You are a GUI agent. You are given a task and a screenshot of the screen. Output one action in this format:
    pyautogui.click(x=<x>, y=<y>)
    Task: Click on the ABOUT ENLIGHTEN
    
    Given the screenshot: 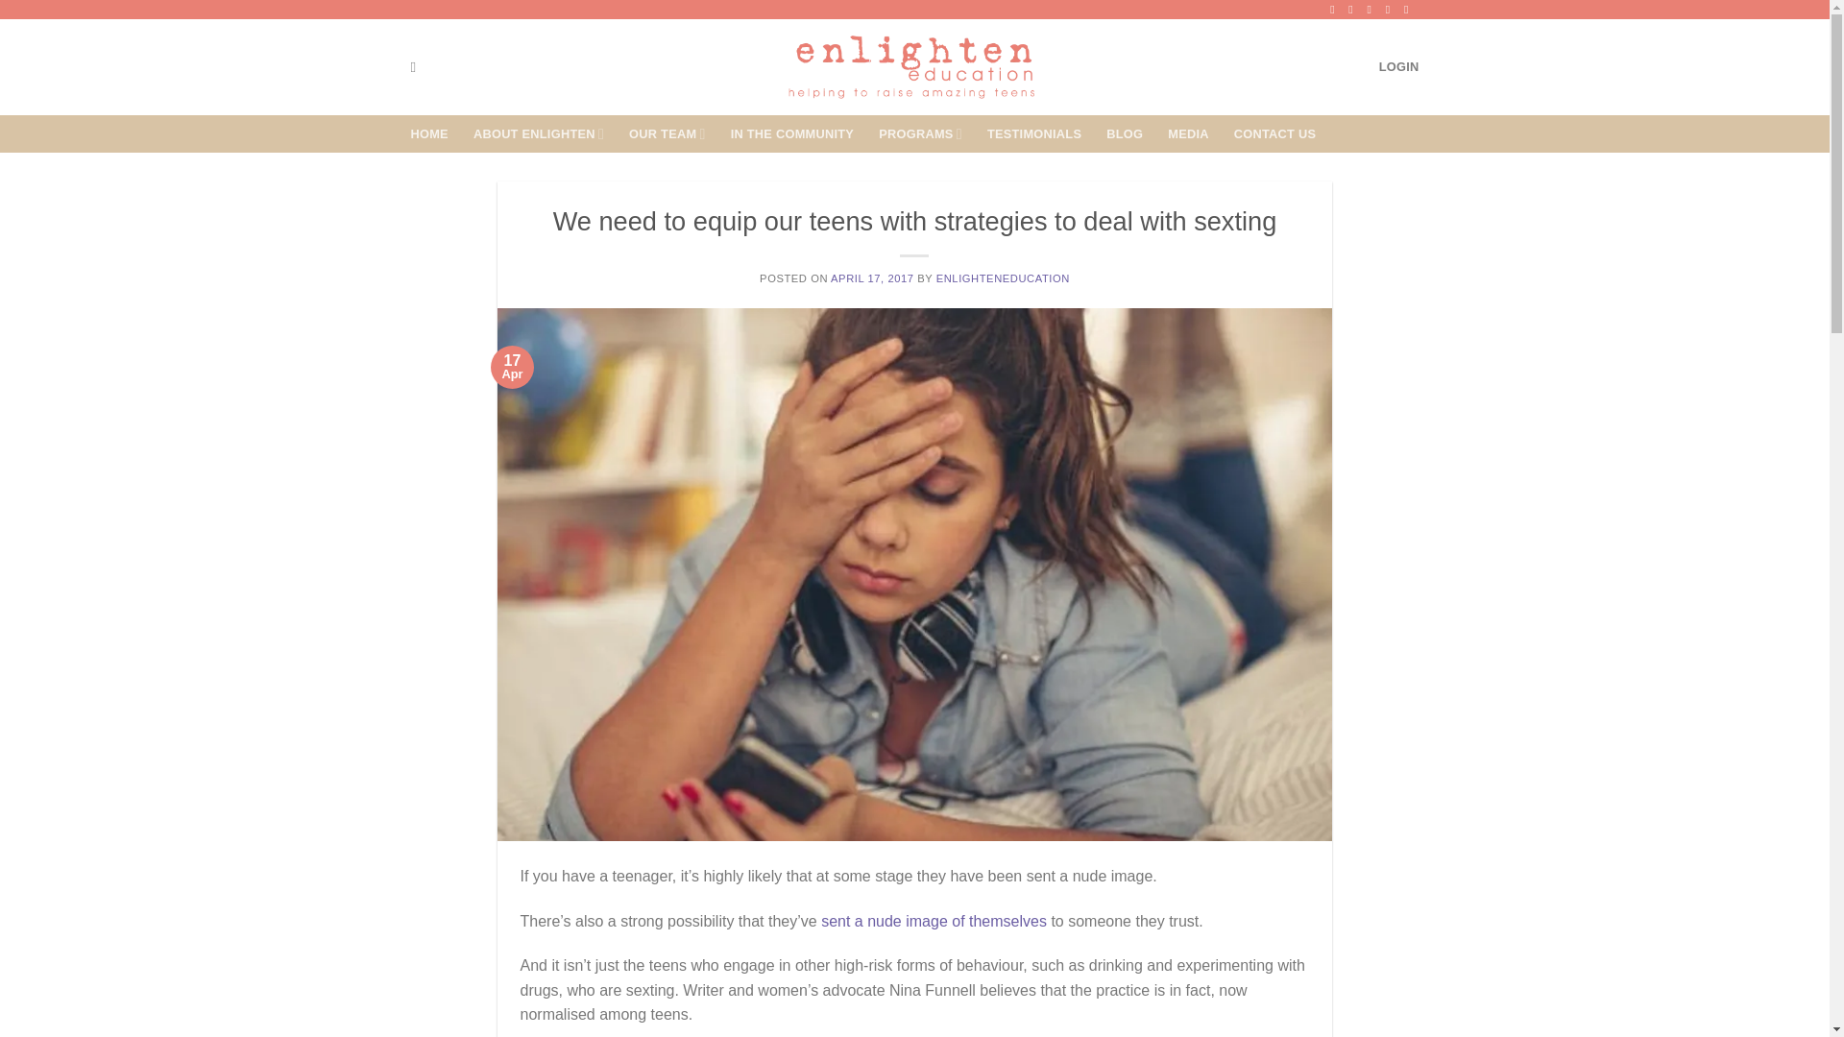 What is the action you would take?
    pyautogui.click(x=539, y=133)
    